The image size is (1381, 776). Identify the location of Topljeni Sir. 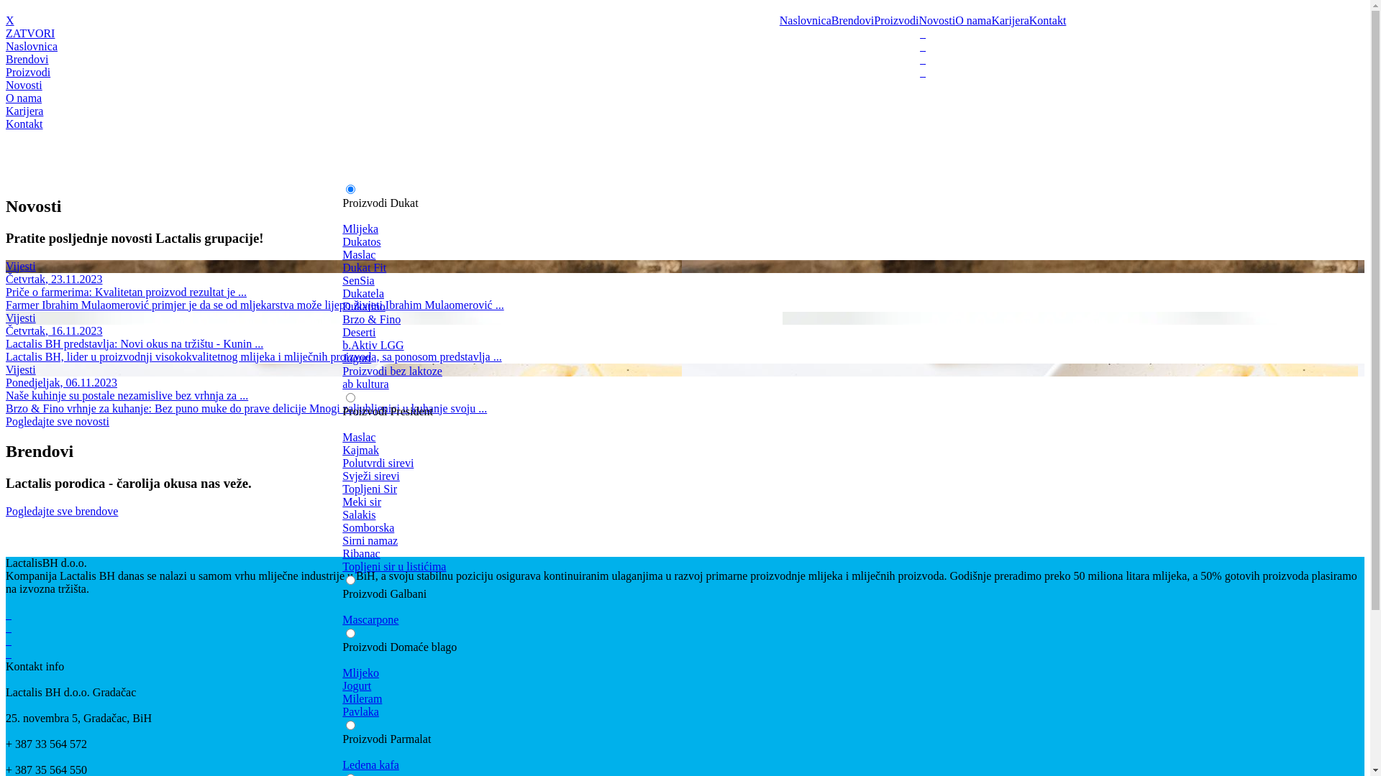
(666, 489).